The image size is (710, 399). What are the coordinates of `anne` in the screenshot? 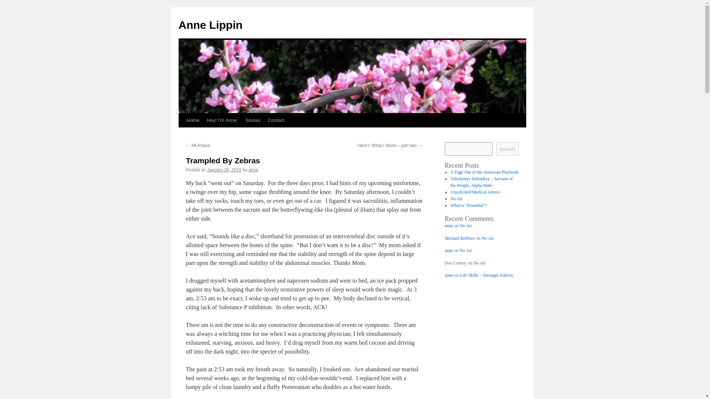 It's located at (448, 250).